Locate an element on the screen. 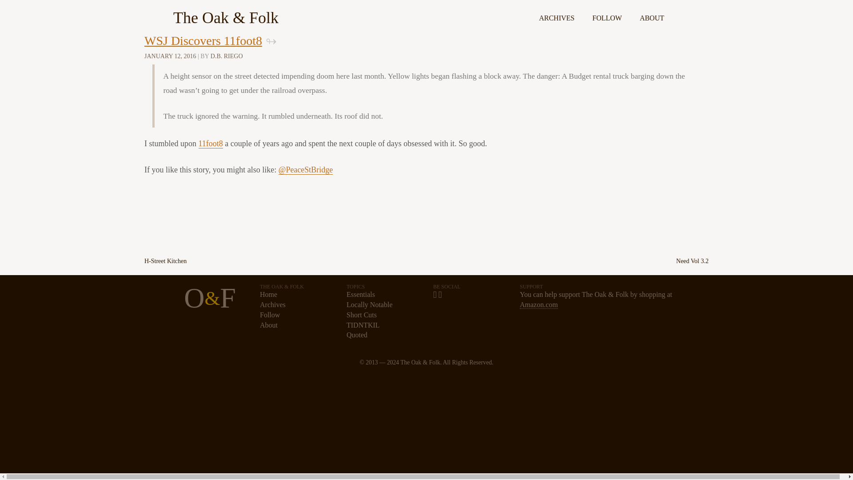 The width and height of the screenshot is (853, 480). WSJ Discovers 11foot8 is located at coordinates (203, 41).